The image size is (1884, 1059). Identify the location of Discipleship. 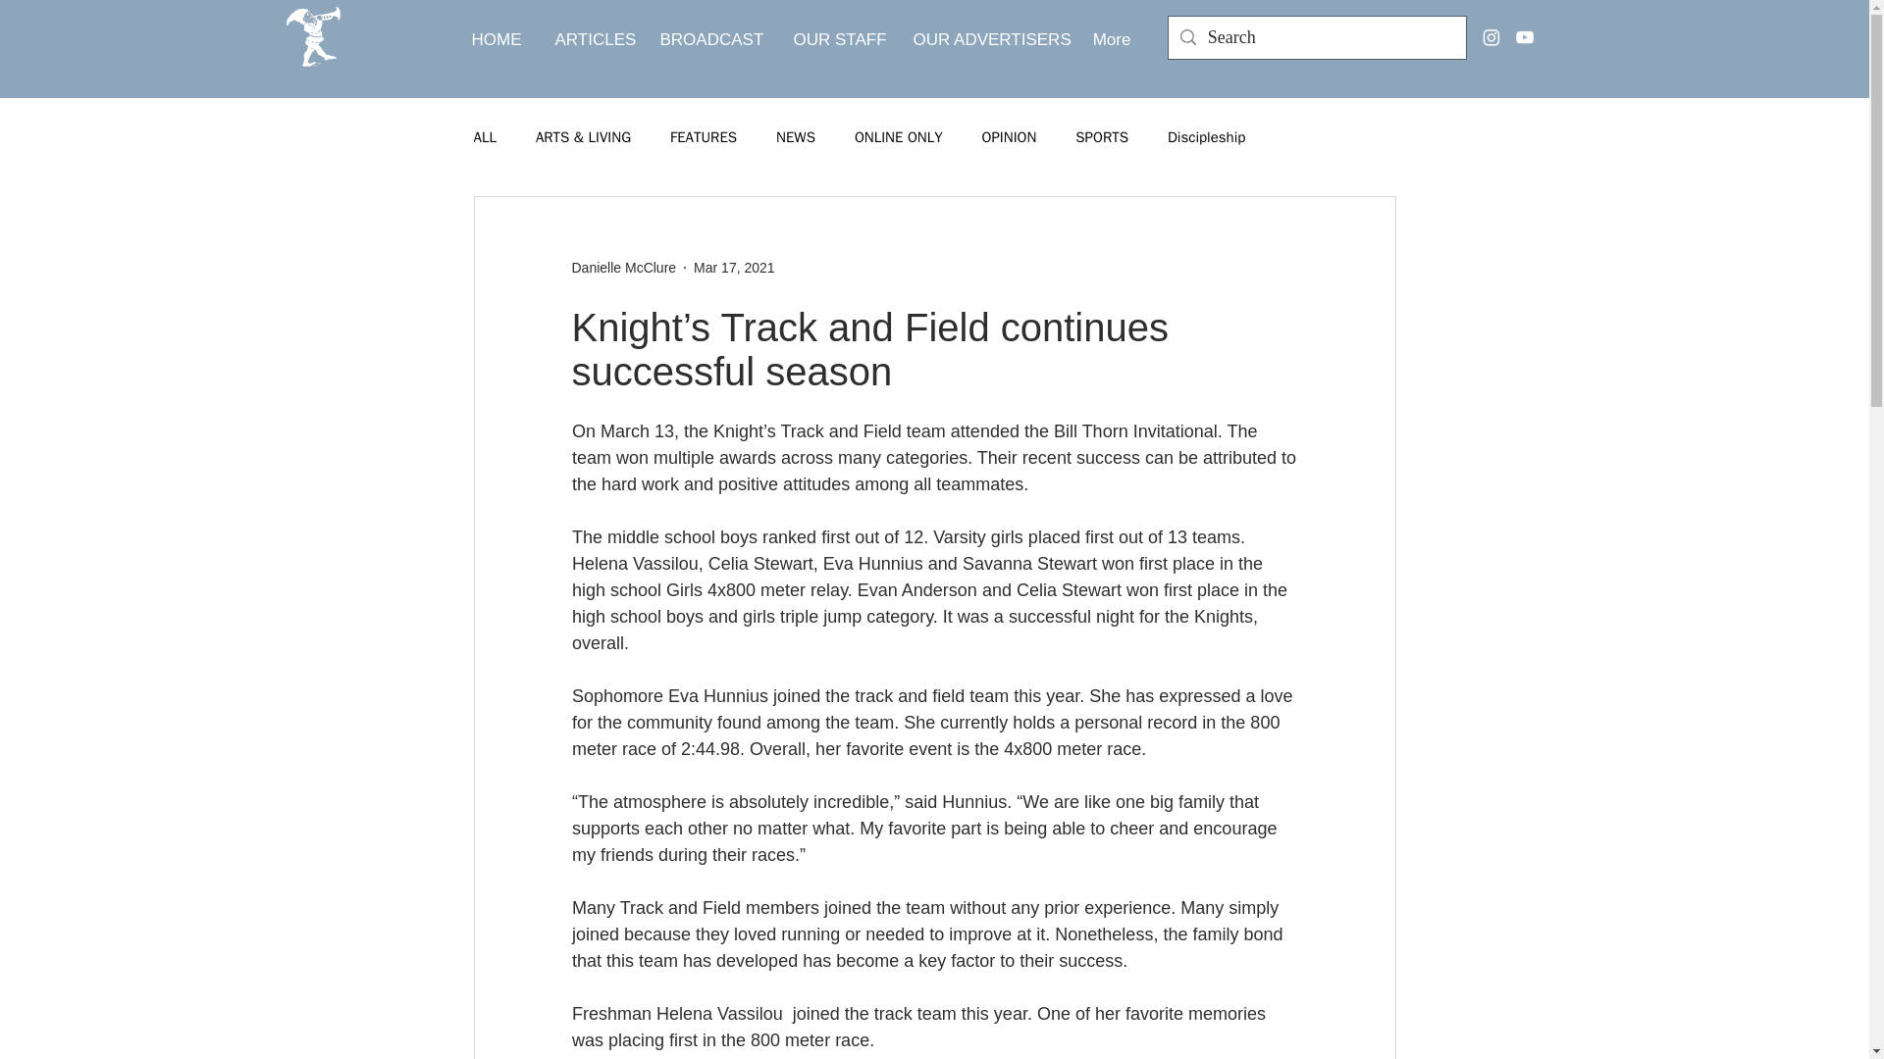
(1207, 136).